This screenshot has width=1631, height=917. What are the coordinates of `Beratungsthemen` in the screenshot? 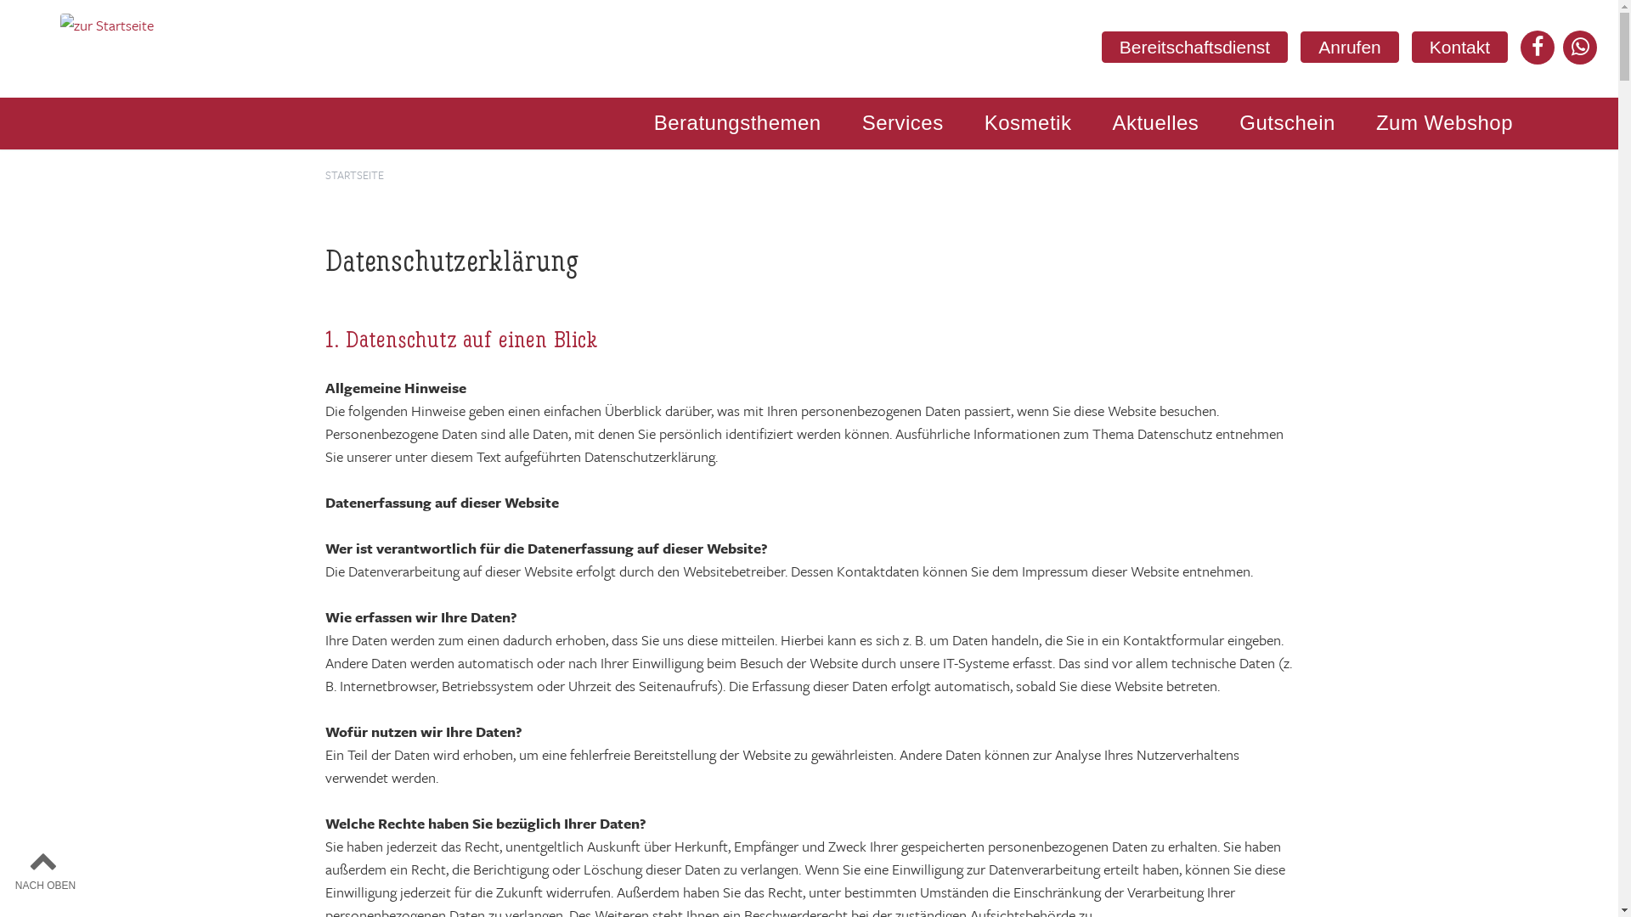 It's located at (737, 123).